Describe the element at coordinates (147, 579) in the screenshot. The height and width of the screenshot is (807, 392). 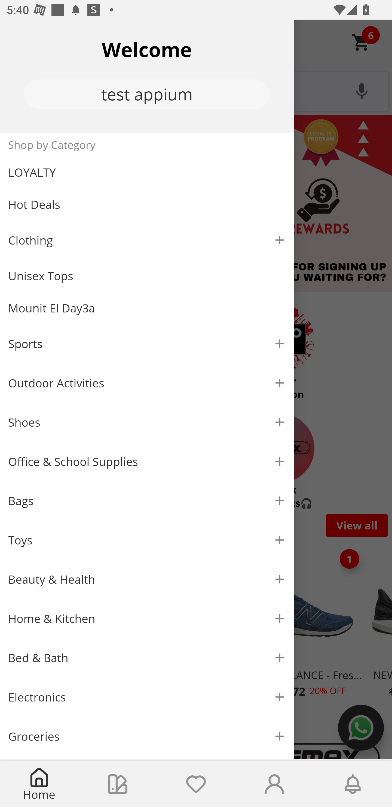
I see `Beauty & Health` at that location.